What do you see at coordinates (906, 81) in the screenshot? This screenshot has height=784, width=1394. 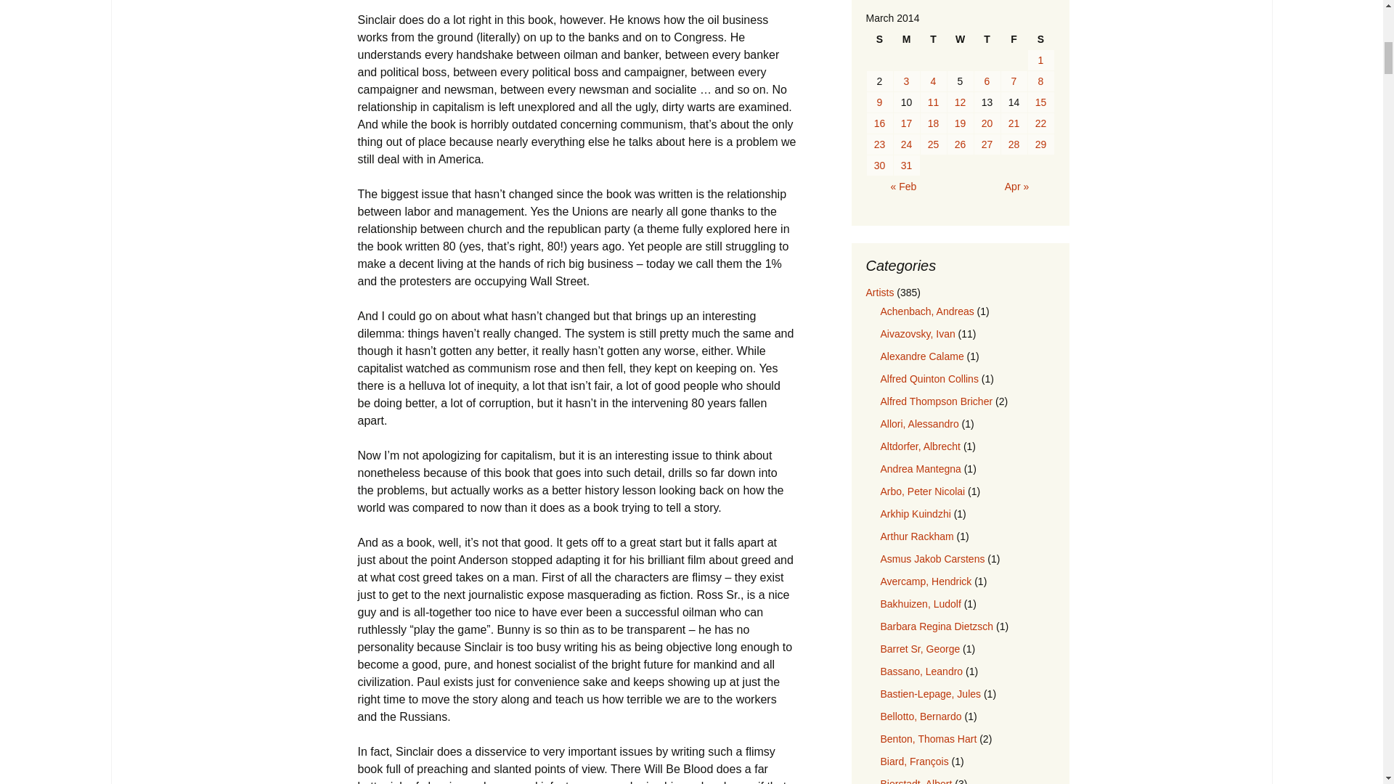 I see `3` at bounding box center [906, 81].